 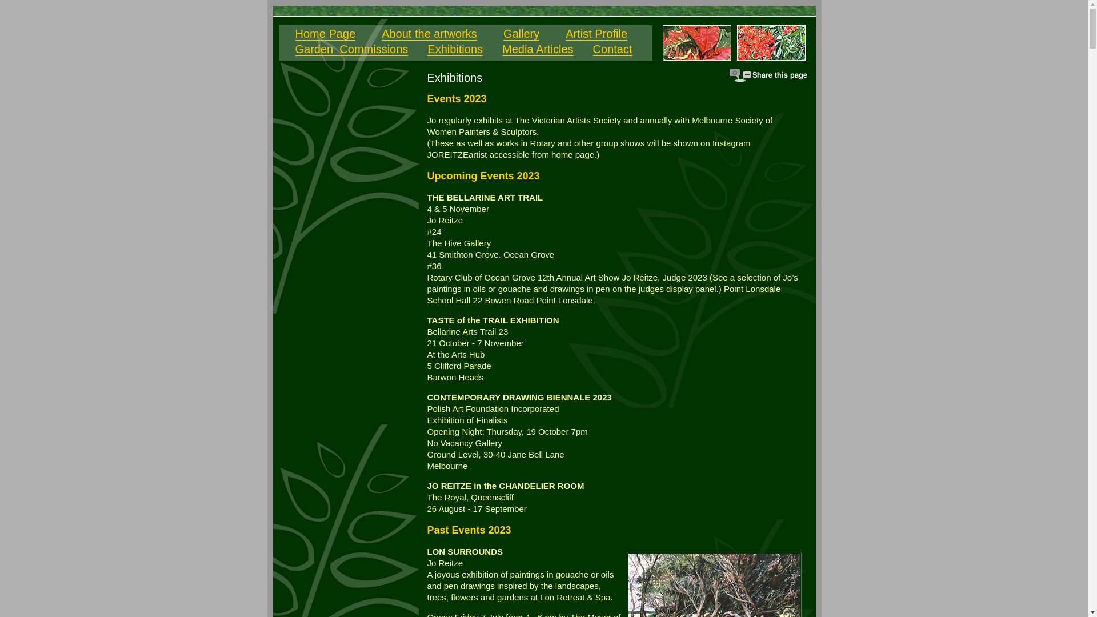 What do you see at coordinates (351, 49) in the screenshot?
I see `Garden  Commissions` at bounding box center [351, 49].